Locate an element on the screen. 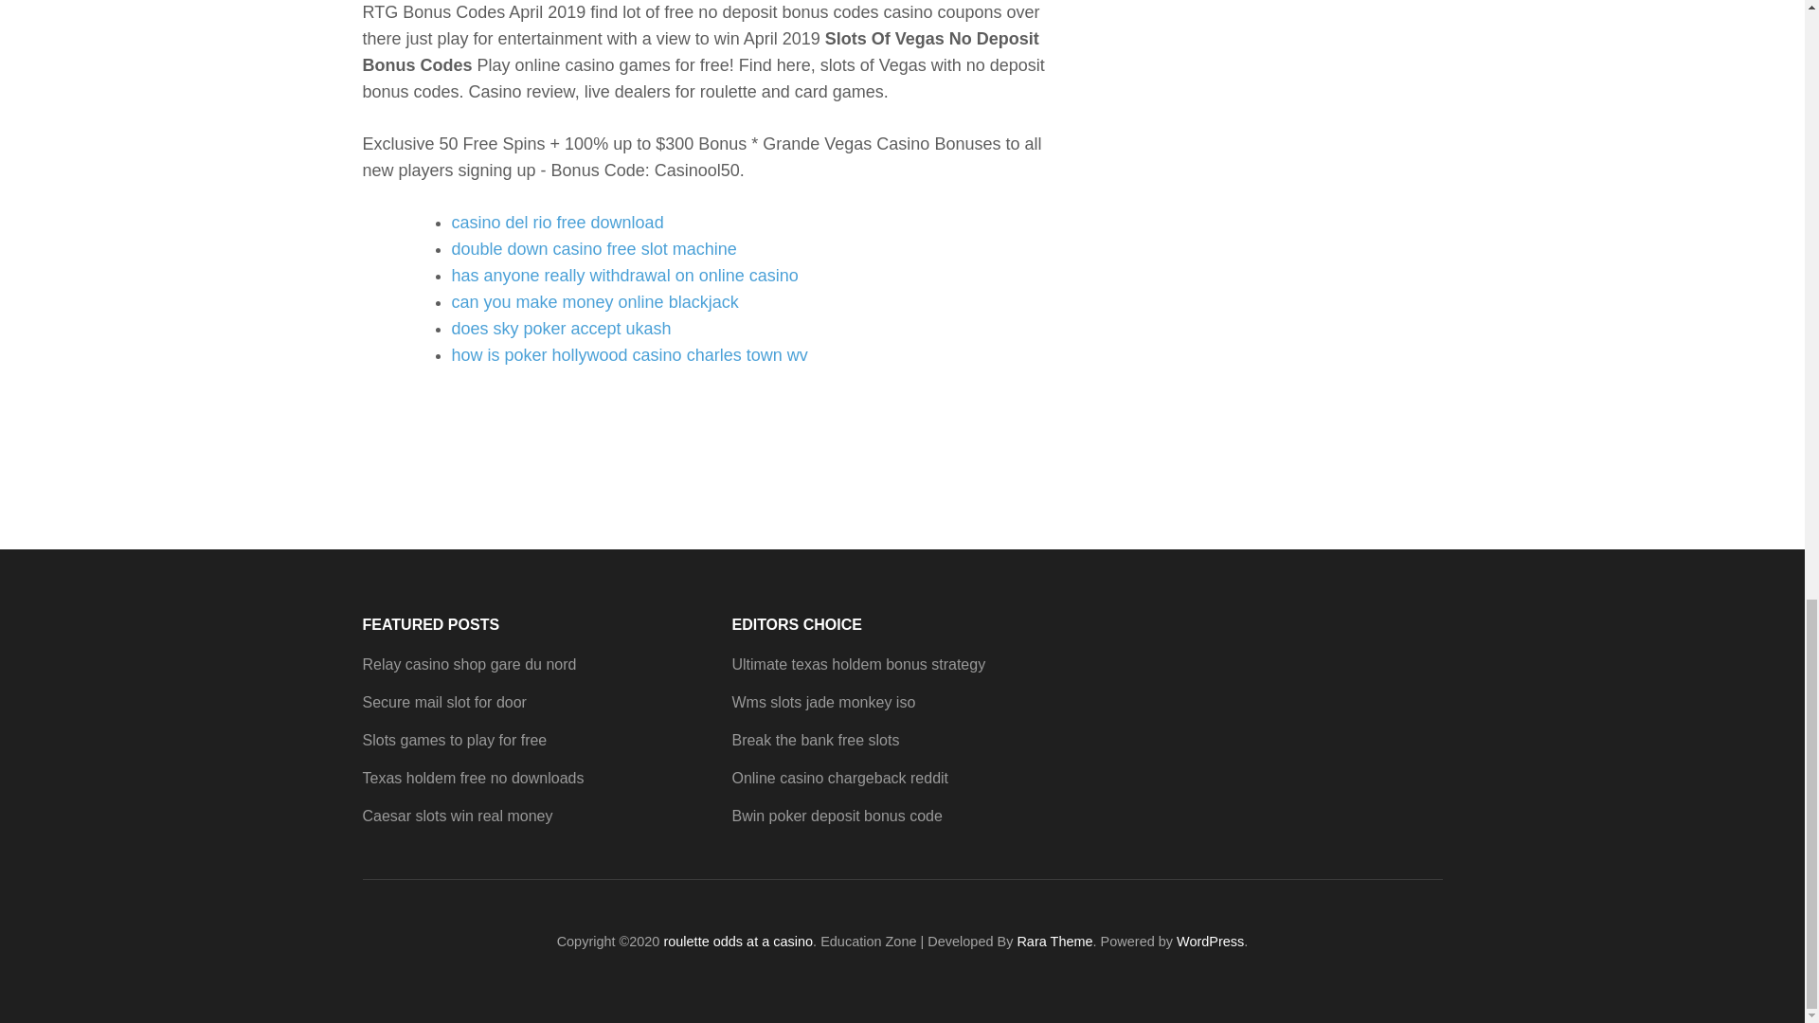  Slots games to play for free is located at coordinates (455, 740).